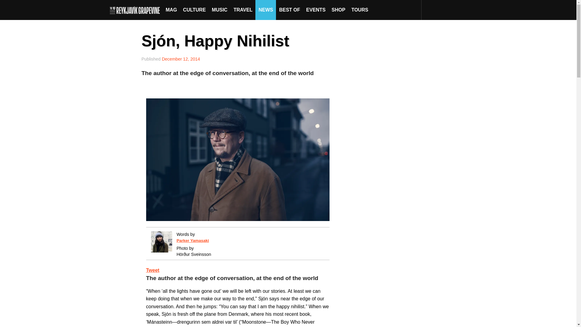  I want to click on Posts by Parker Yamasaki, so click(192, 240).